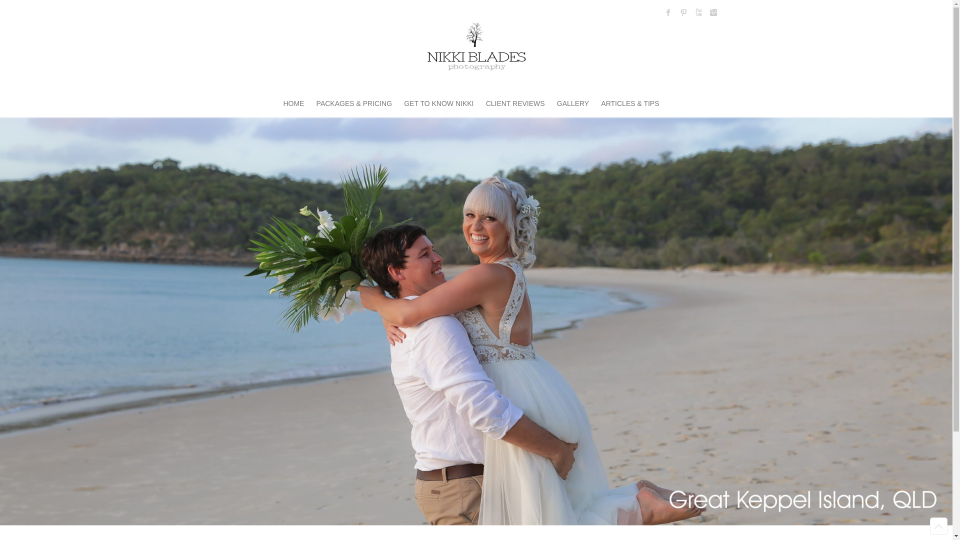  I want to click on GALLERY, so click(573, 104).